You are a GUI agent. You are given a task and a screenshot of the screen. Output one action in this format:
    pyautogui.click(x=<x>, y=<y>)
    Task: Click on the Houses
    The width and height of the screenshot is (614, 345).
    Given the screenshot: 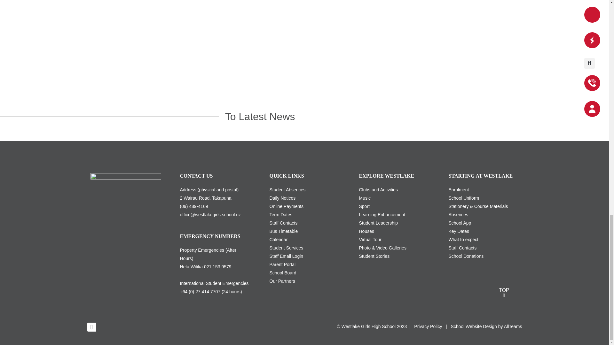 What is the action you would take?
    pyautogui.click(x=366, y=231)
    